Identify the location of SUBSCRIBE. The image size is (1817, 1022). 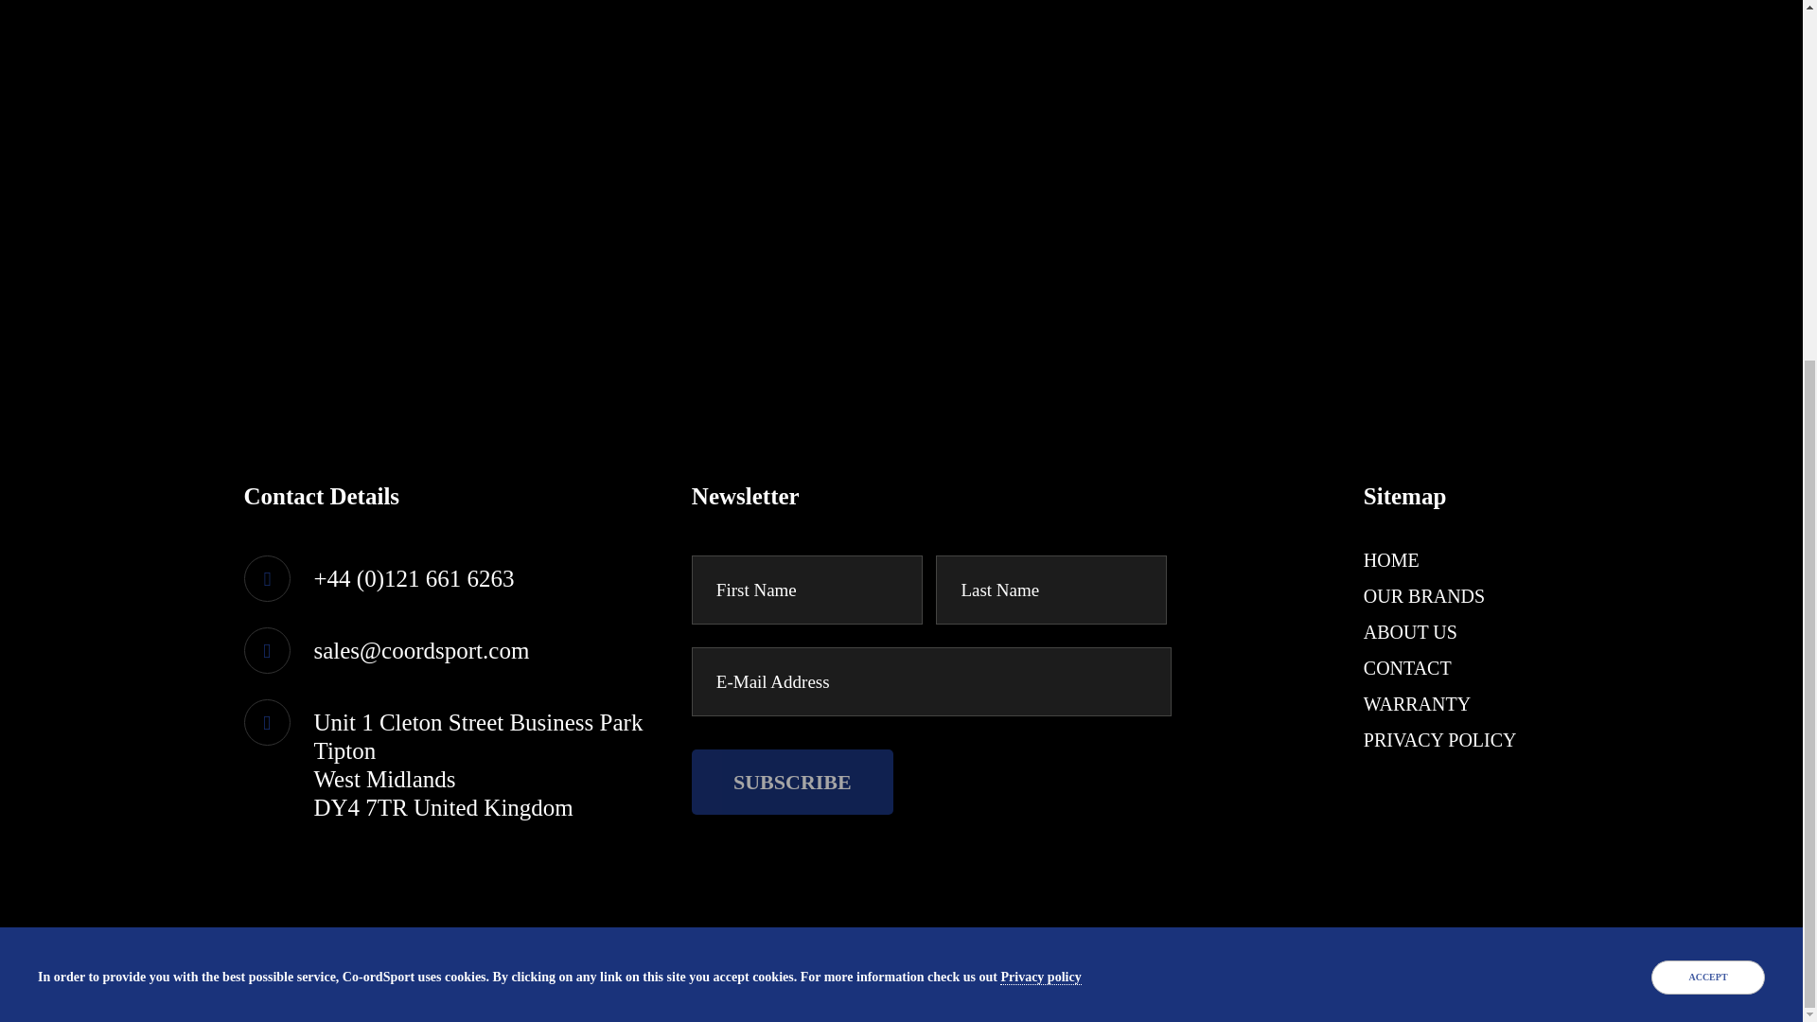
(793, 782).